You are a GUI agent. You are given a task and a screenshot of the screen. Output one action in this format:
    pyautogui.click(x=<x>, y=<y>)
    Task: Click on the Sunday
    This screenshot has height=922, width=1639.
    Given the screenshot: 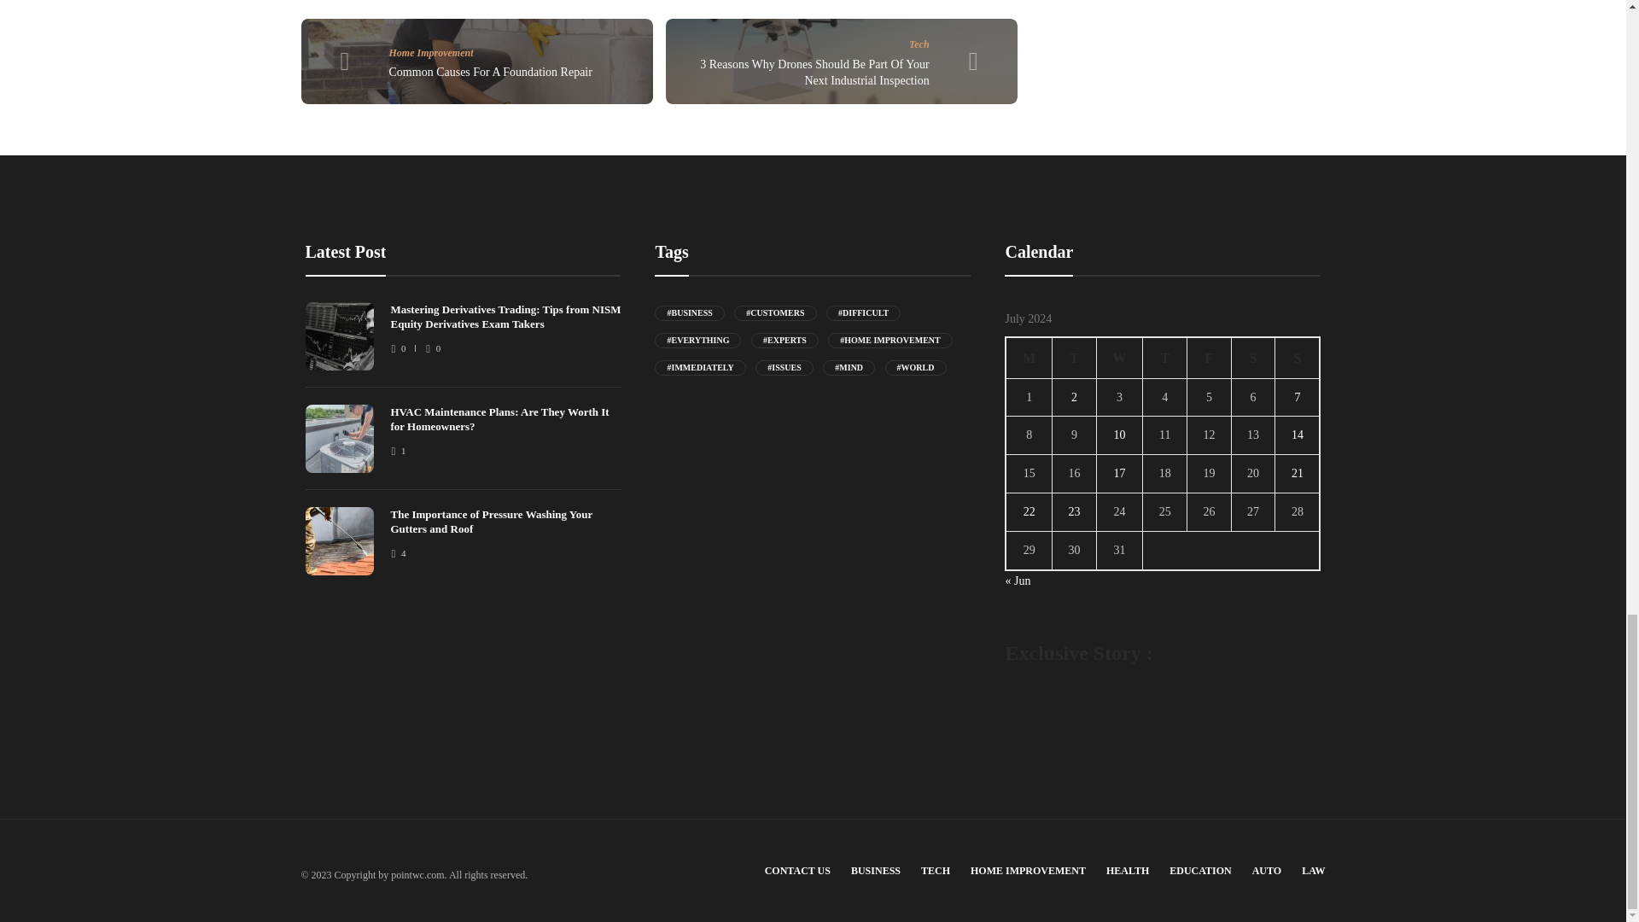 What is the action you would take?
    pyautogui.click(x=1298, y=357)
    